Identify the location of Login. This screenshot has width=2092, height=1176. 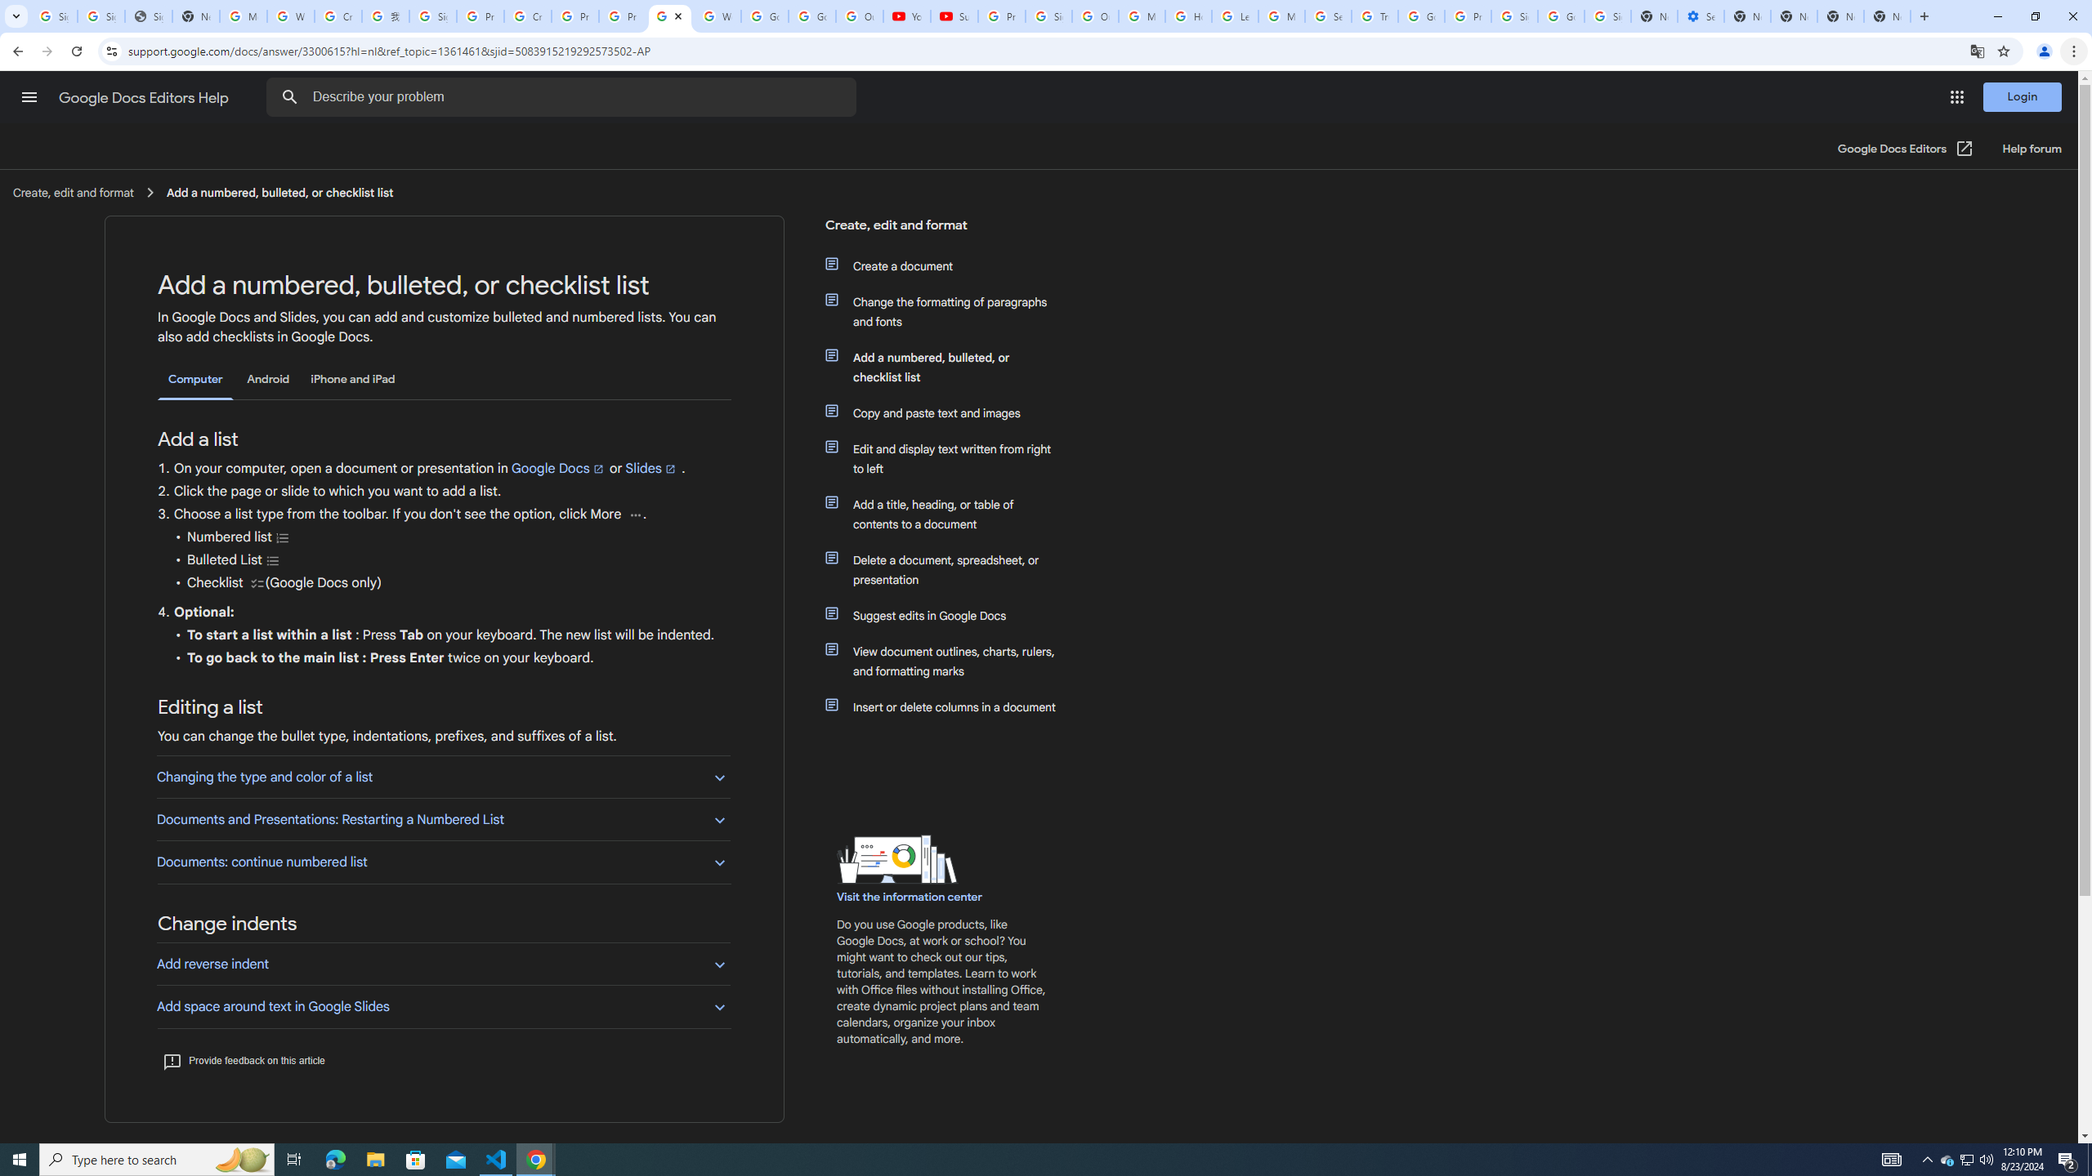
(2023, 96).